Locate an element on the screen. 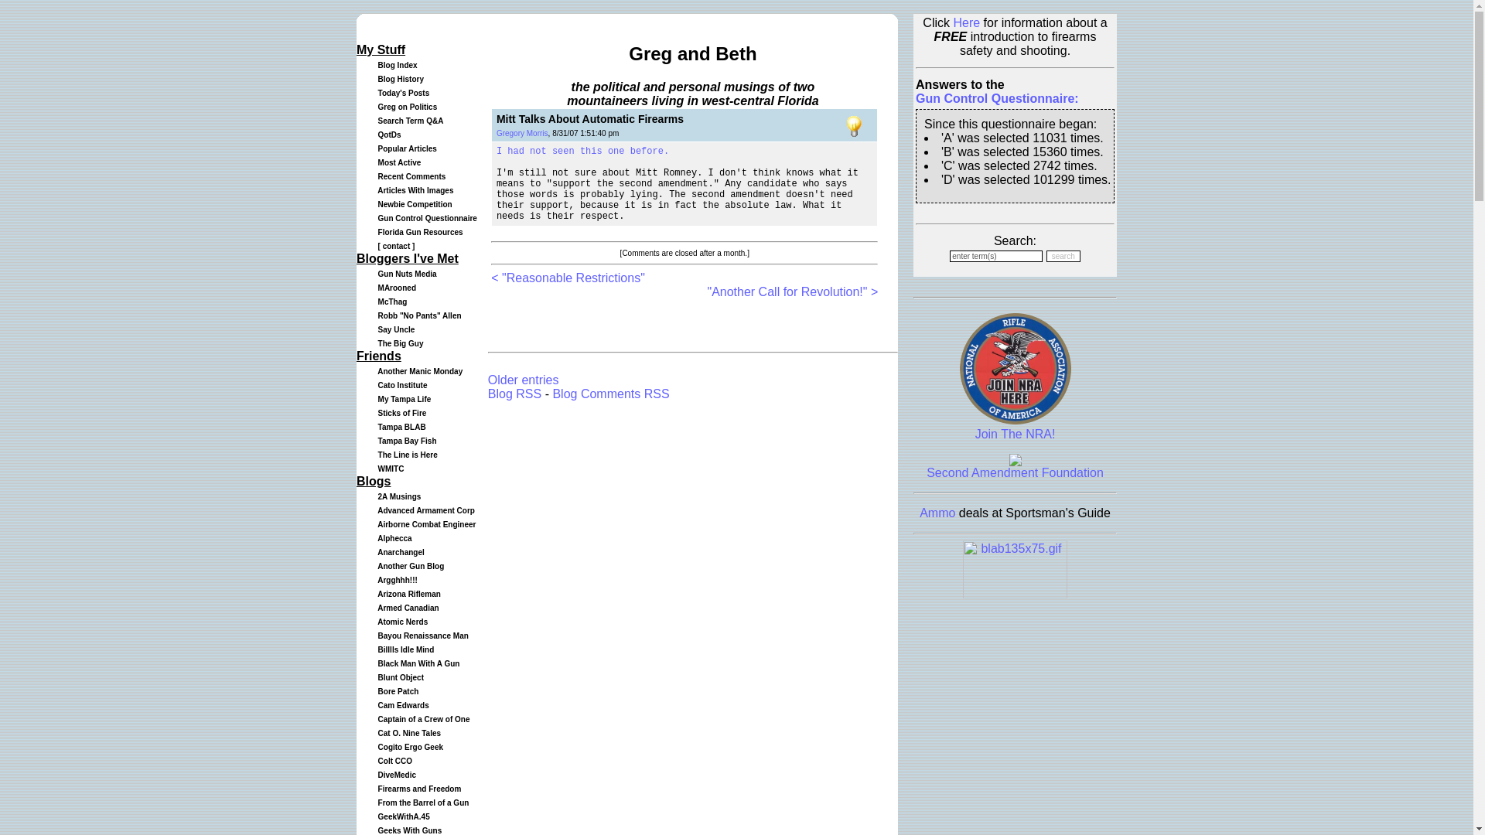    MArooned is located at coordinates (394, 286).